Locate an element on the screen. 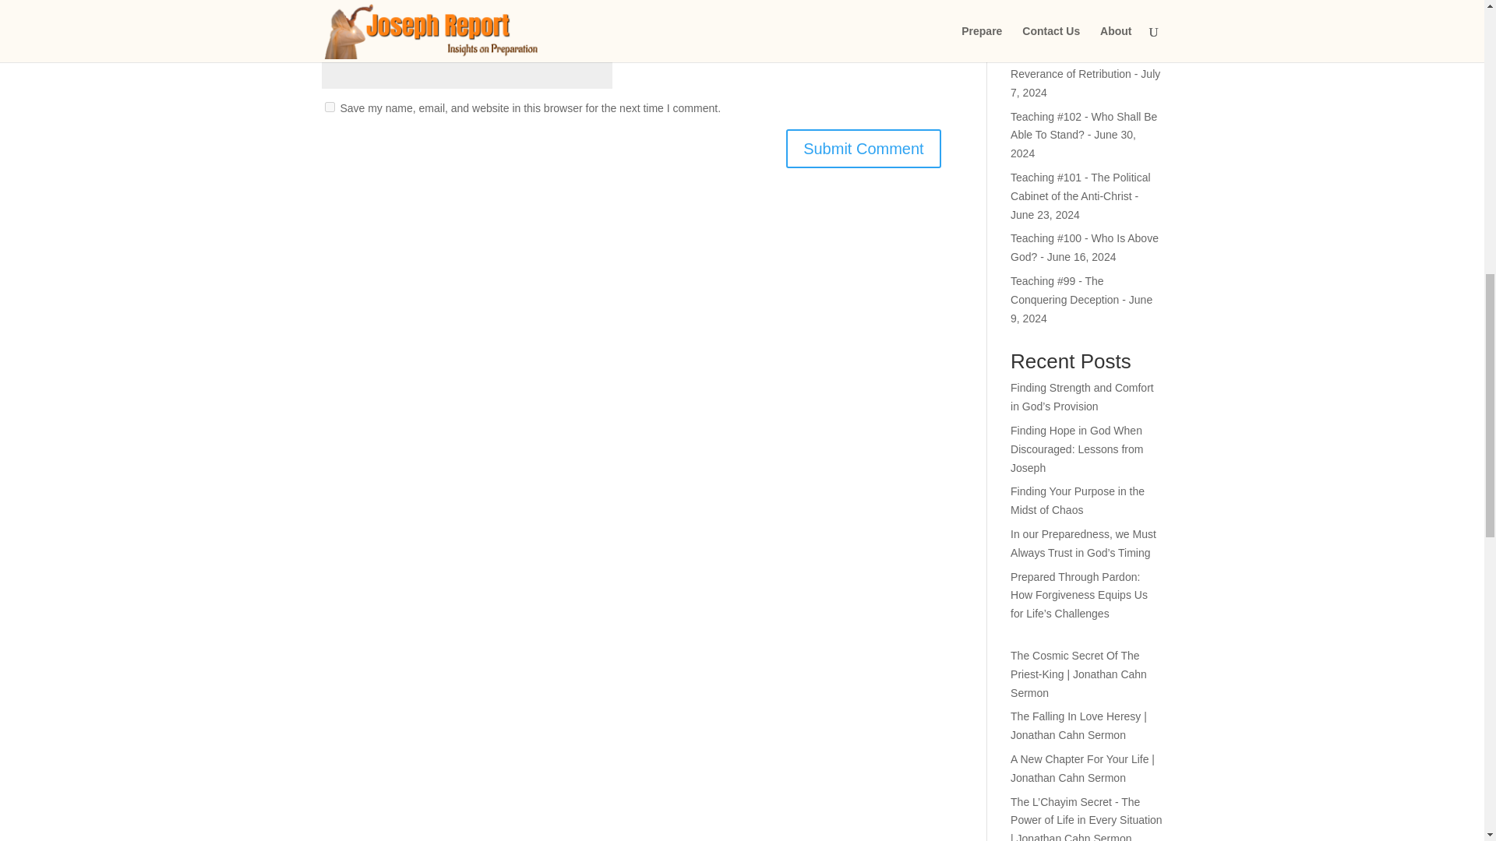  Finding Hope in God When Discouraged: Lessons from Joseph is located at coordinates (1077, 449).